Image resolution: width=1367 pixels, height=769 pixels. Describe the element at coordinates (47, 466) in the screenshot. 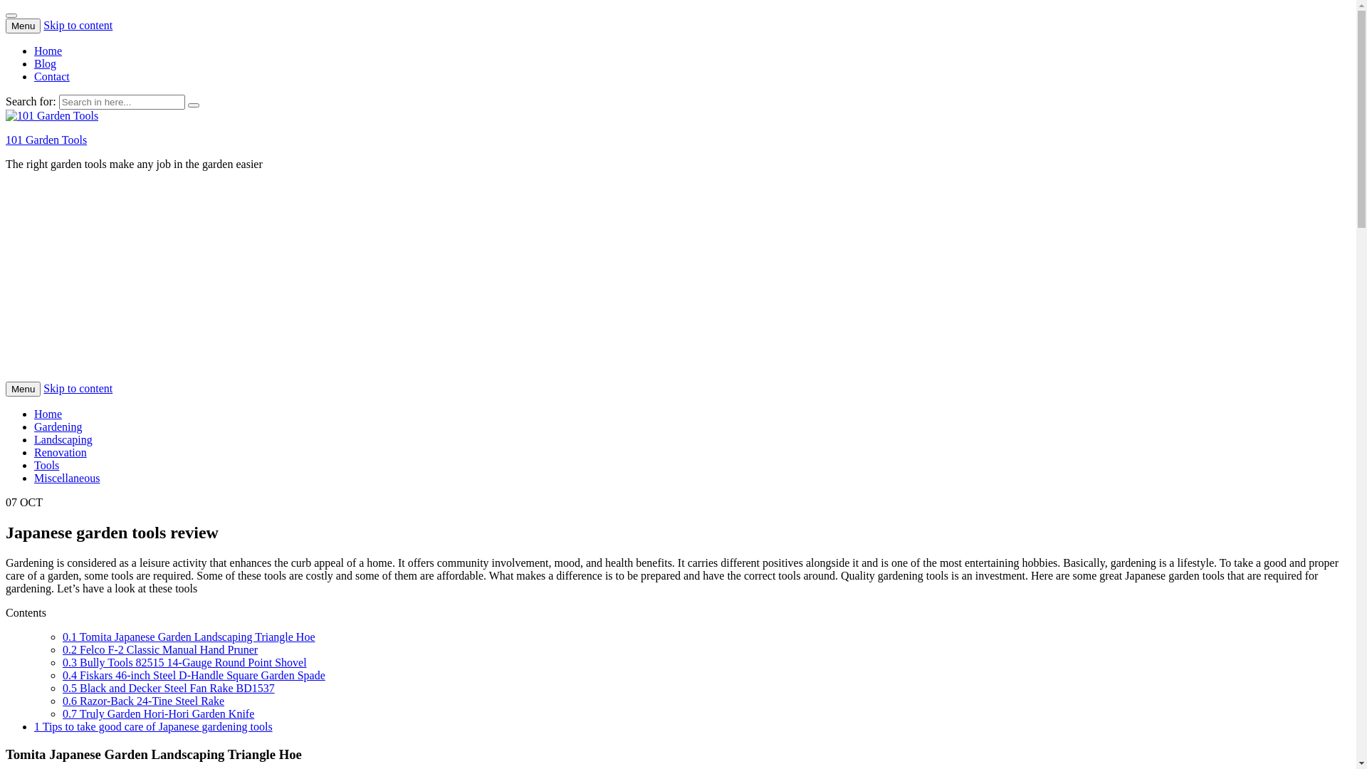

I see `Tools` at that location.